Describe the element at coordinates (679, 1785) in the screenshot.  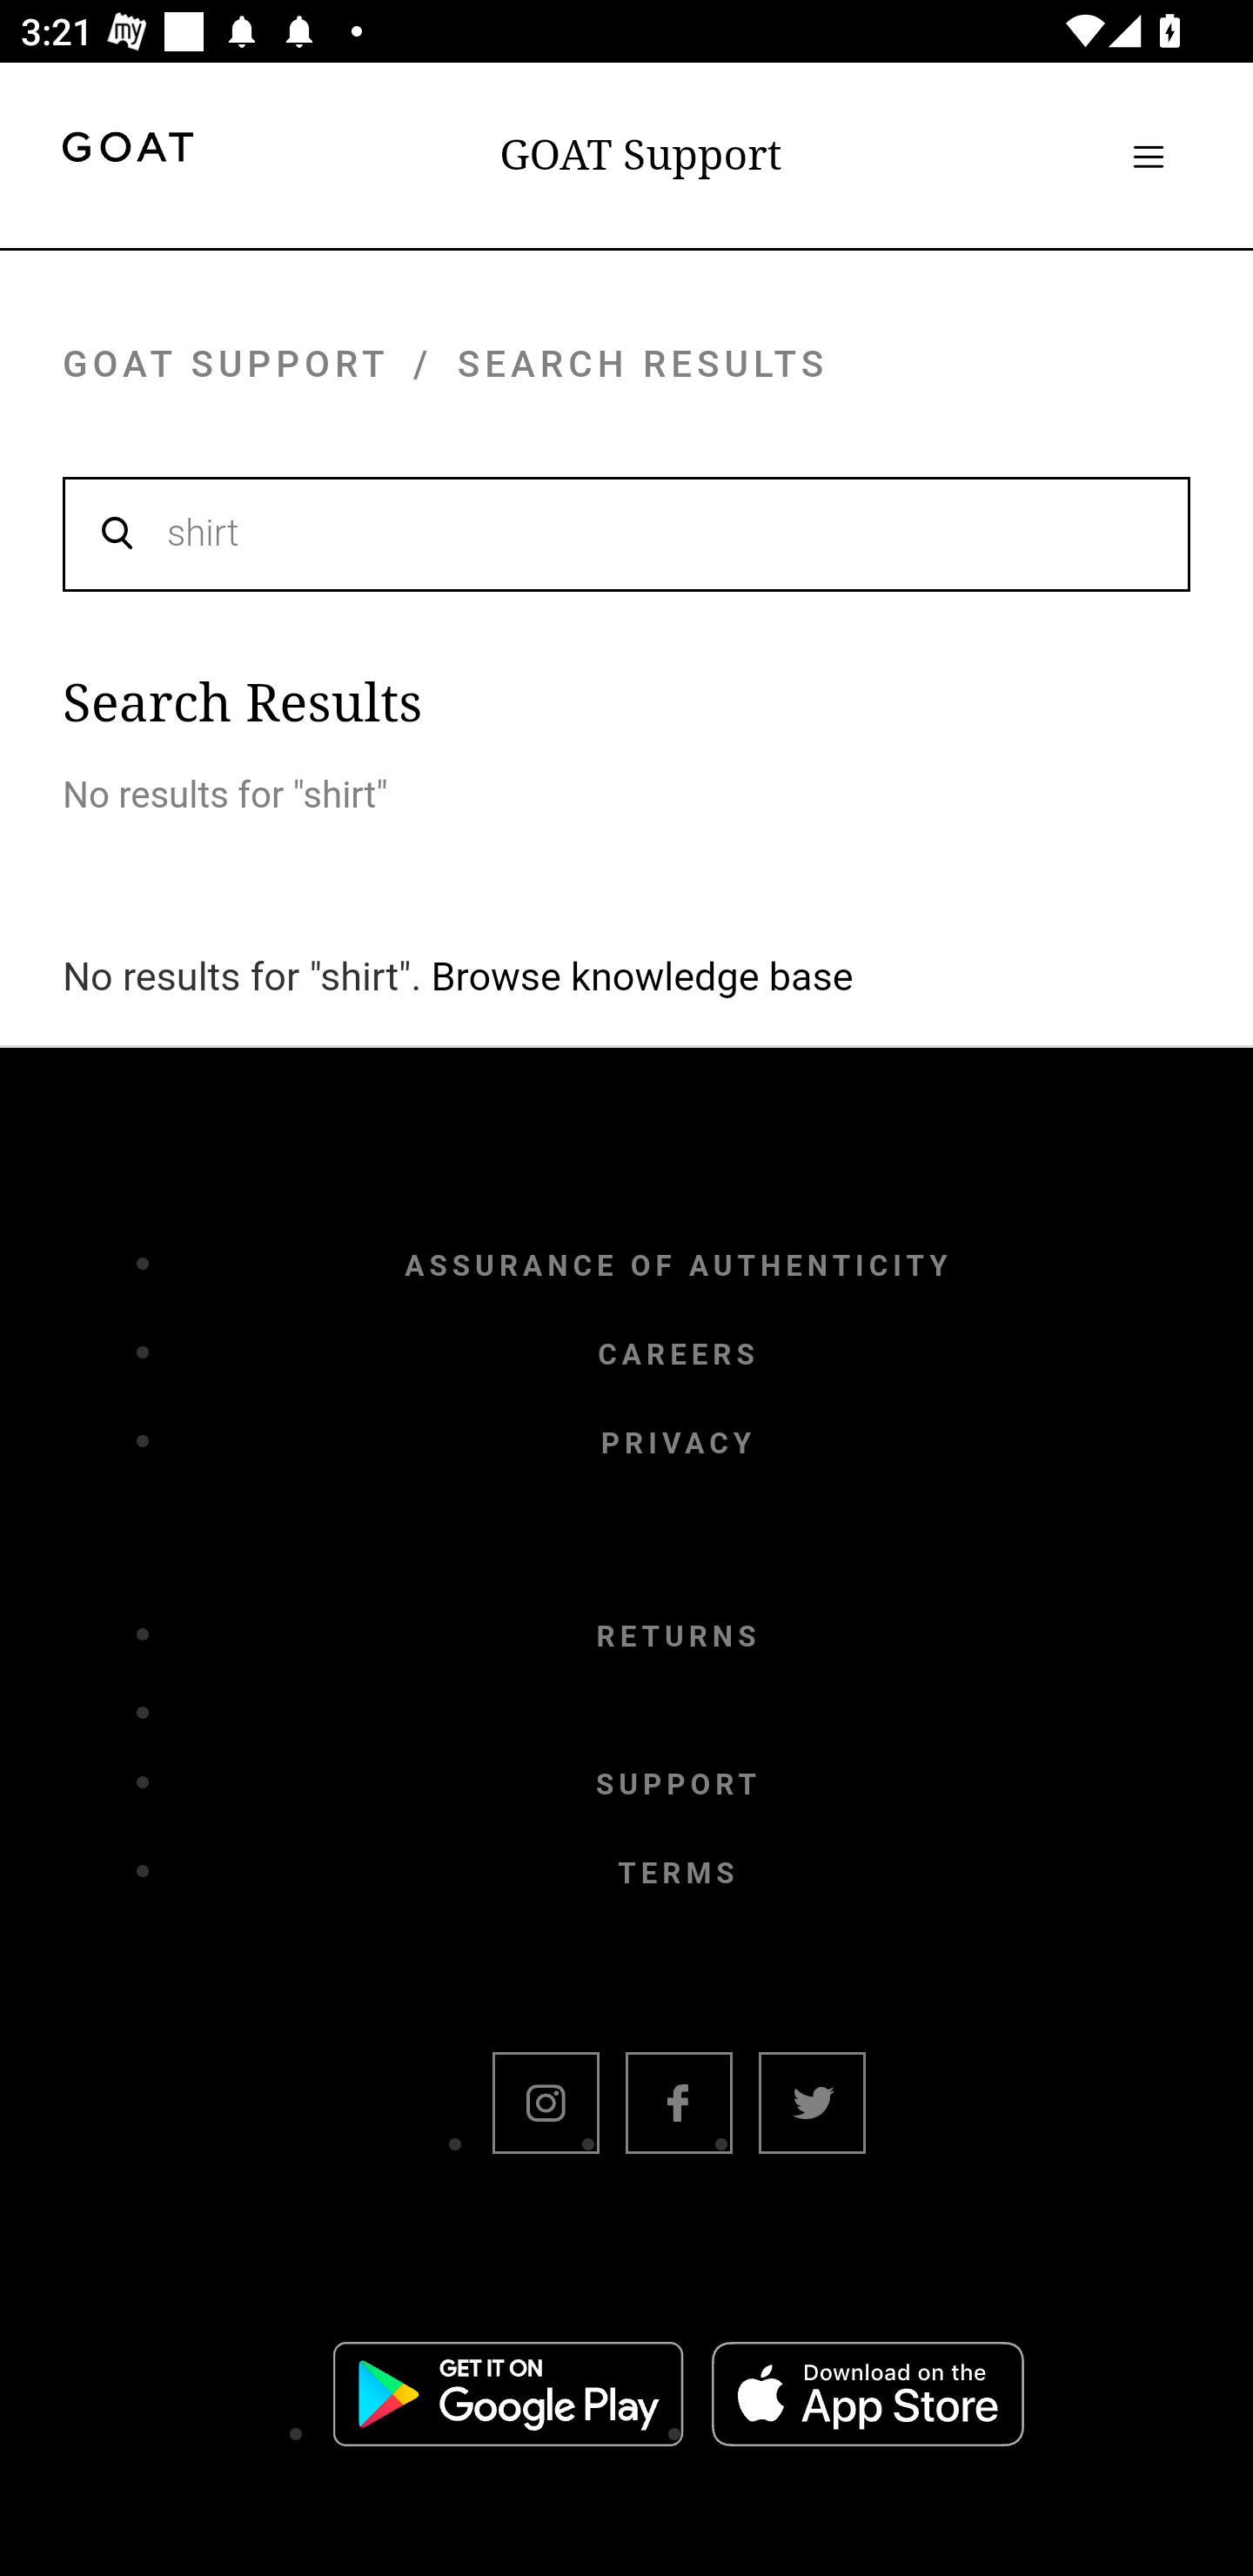
I see `SUPPORT` at that location.